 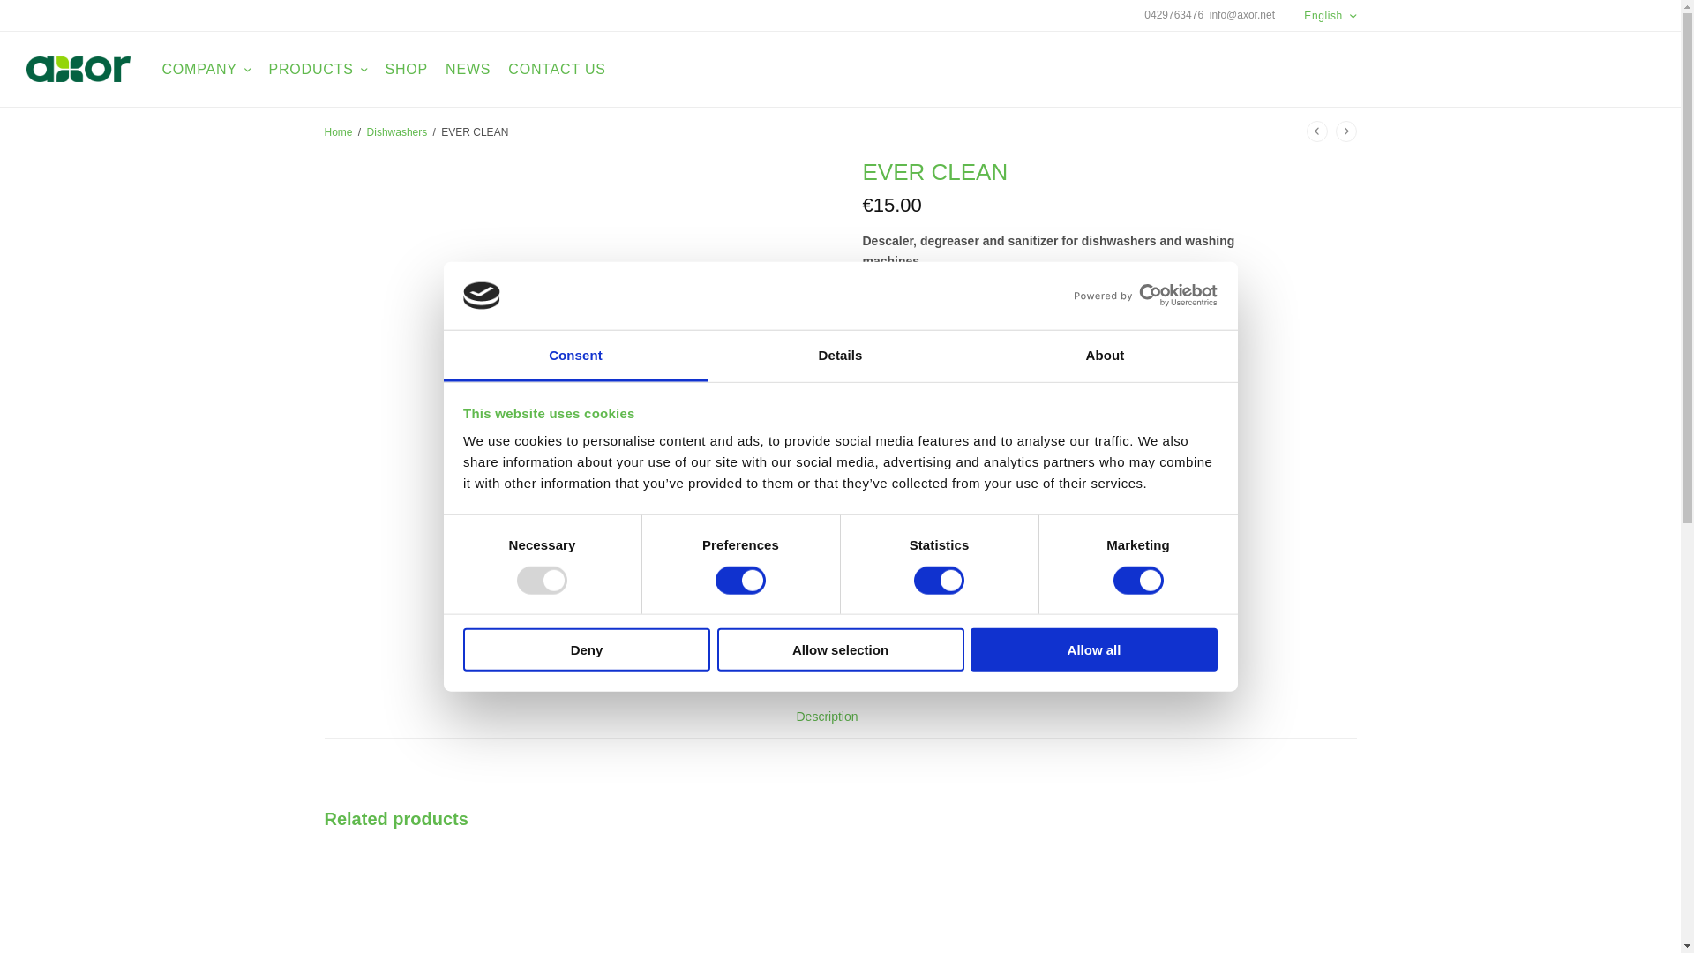 I want to click on Deny, so click(x=586, y=649).